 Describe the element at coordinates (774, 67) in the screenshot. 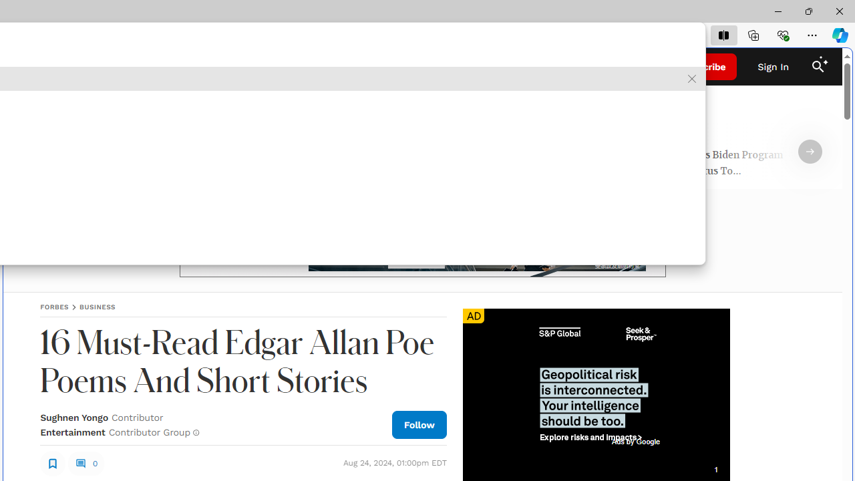

I see `Sign In` at that location.